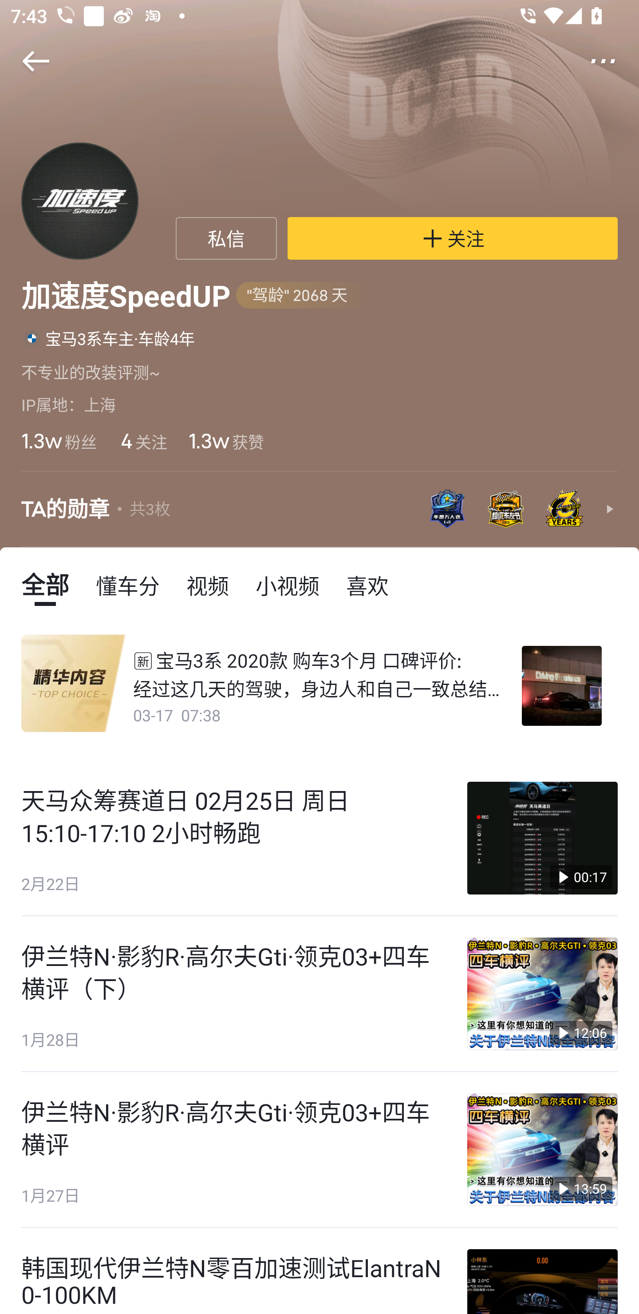 This screenshot has width=639, height=1314. Describe the element at coordinates (59, 441) in the screenshot. I see `1.3w 粉丝` at that location.